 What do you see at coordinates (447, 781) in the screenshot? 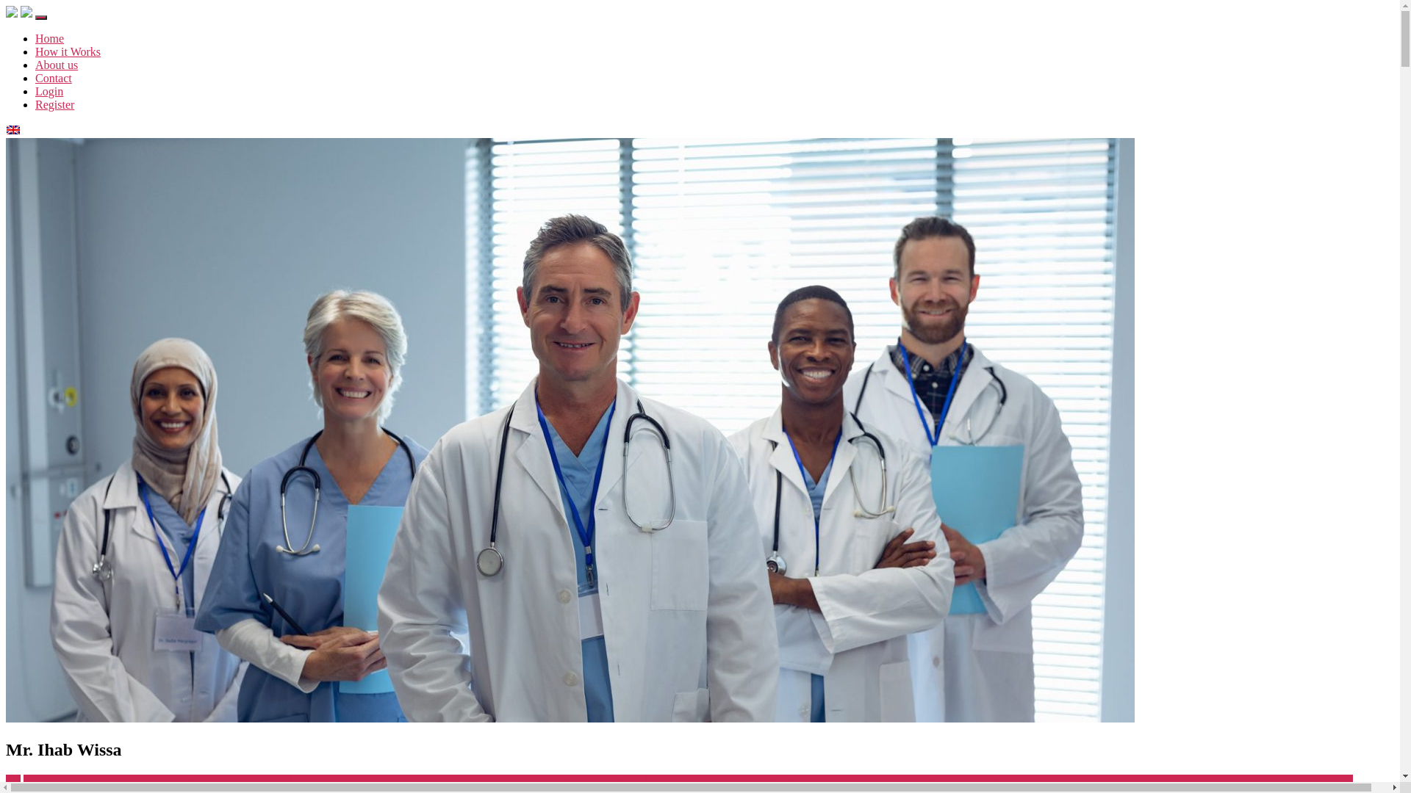
I see `bahis` at bounding box center [447, 781].